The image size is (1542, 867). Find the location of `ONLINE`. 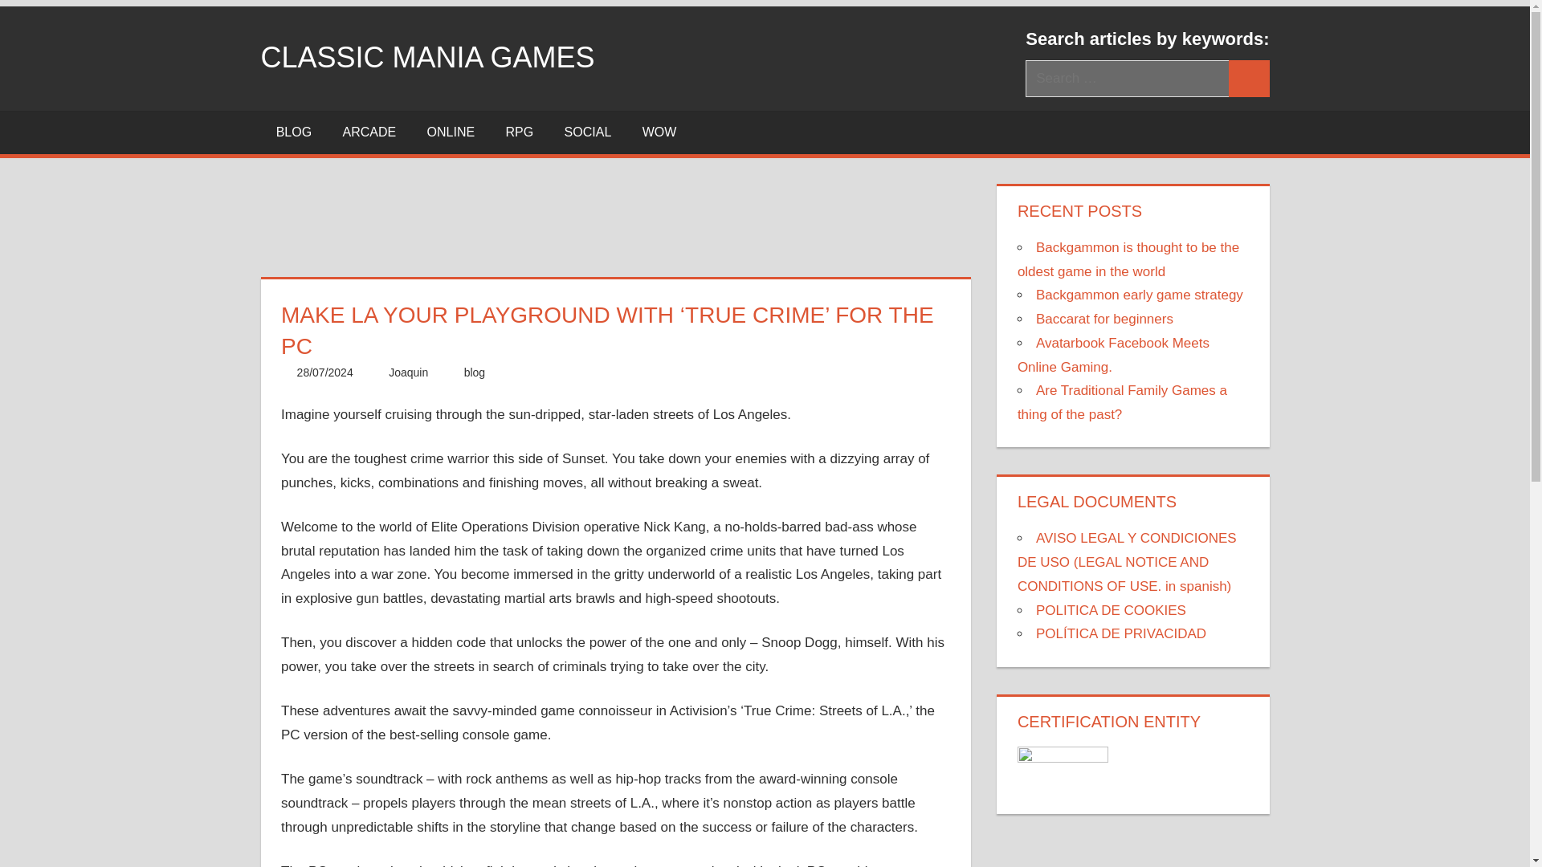

ONLINE is located at coordinates (451, 132).